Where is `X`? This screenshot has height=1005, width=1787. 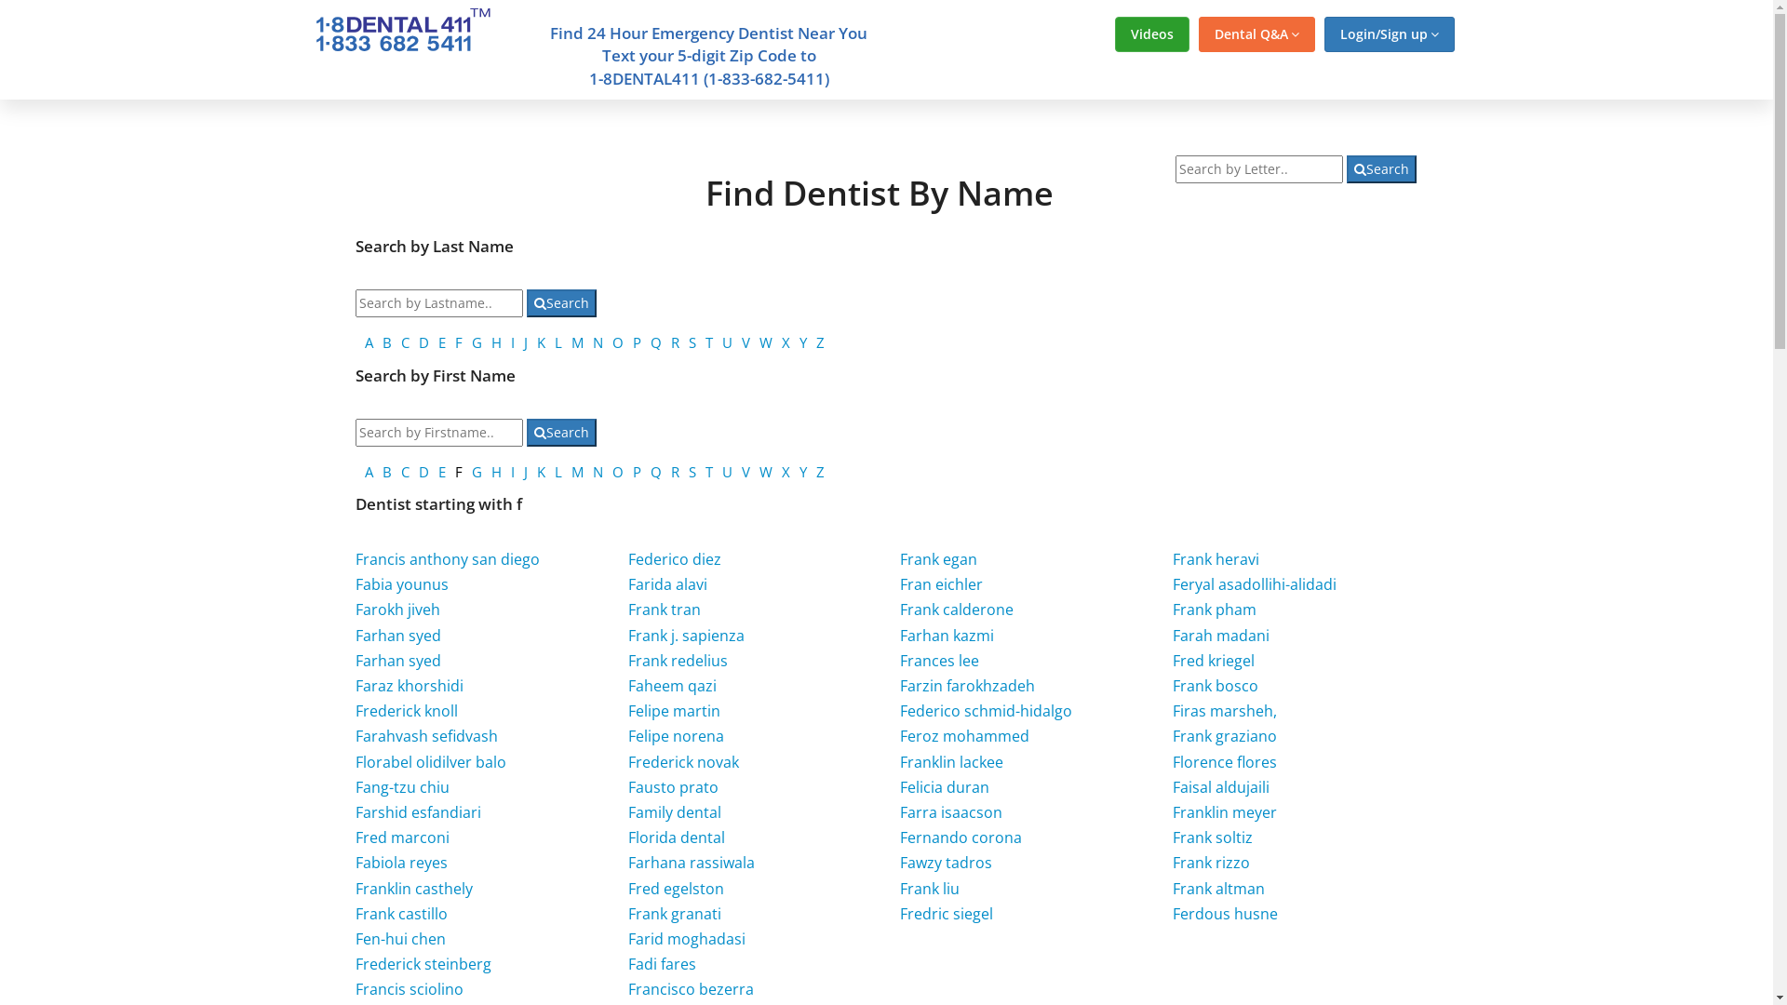 X is located at coordinates (786, 472).